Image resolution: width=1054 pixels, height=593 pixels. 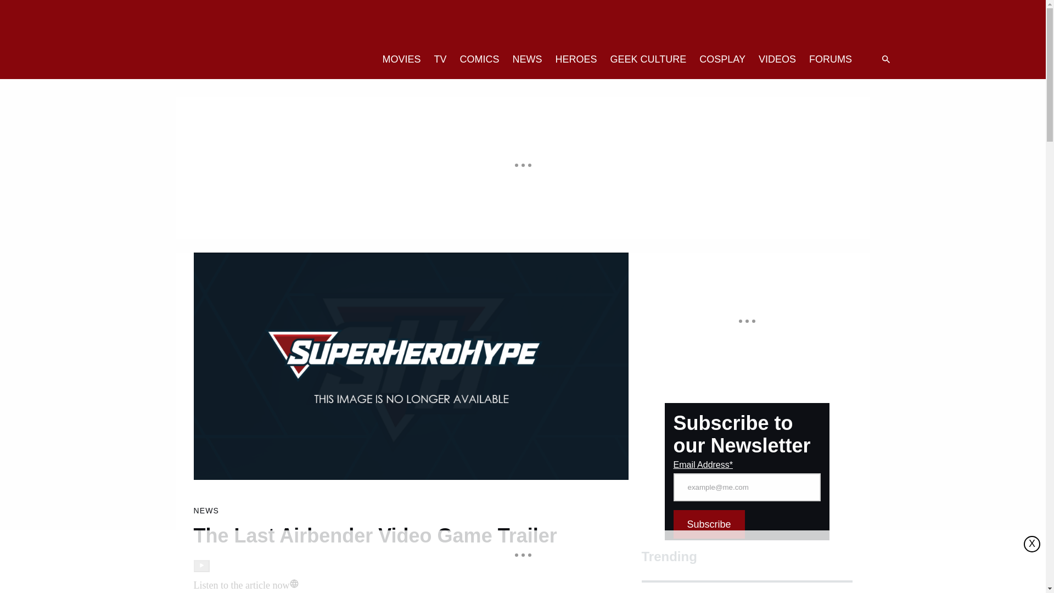 I want to click on GEEK CULTURE, so click(x=649, y=59).